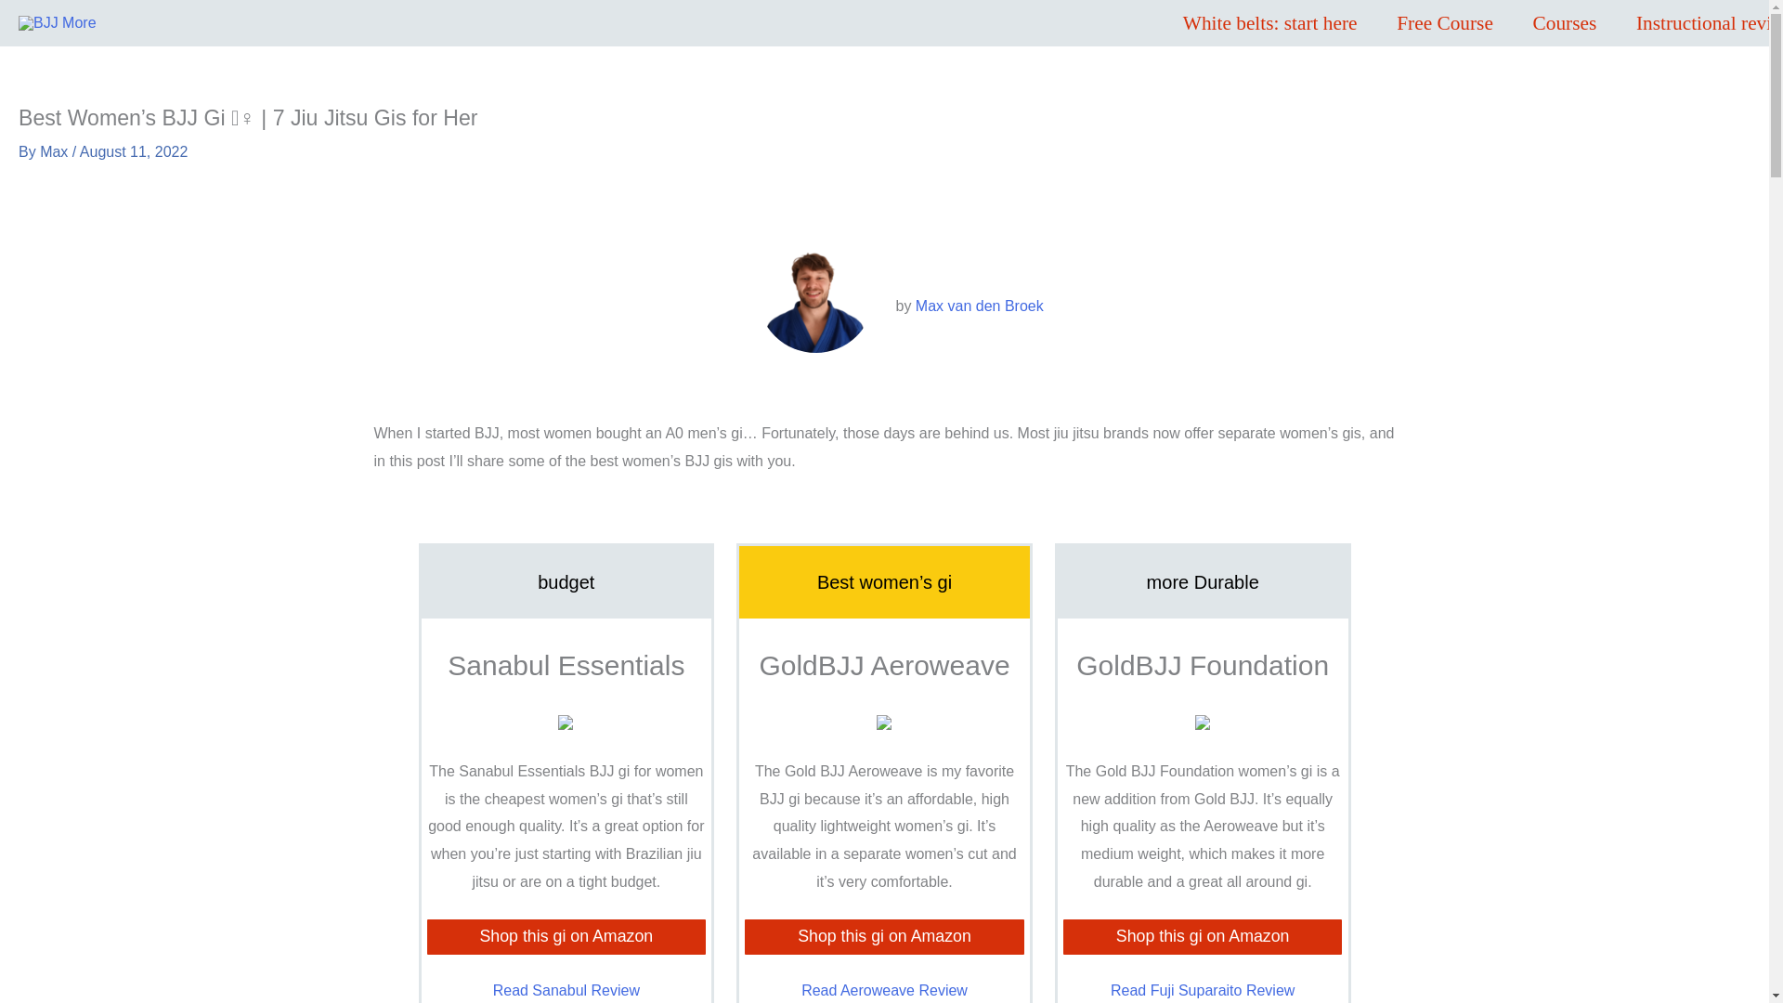 Image resolution: width=1783 pixels, height=1003 pixels. Describe the element at coordinates (1269, 22) in the screenshot. I see `White belts: start here` at that location.